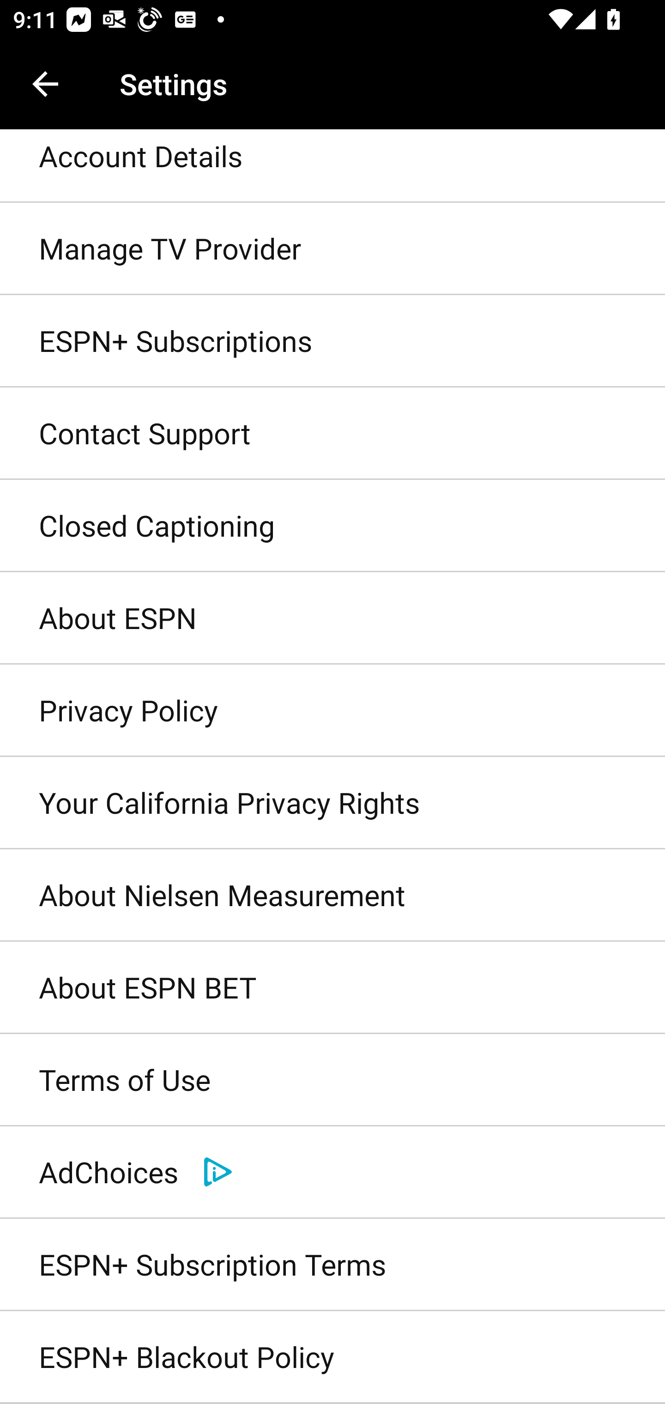 Image resolution: width=665 pixels, height=1404 pixels. Describe the element at coordinates (332, 1358) in the screenshot. I see `ESPN+ Blackout Policy` at that location.